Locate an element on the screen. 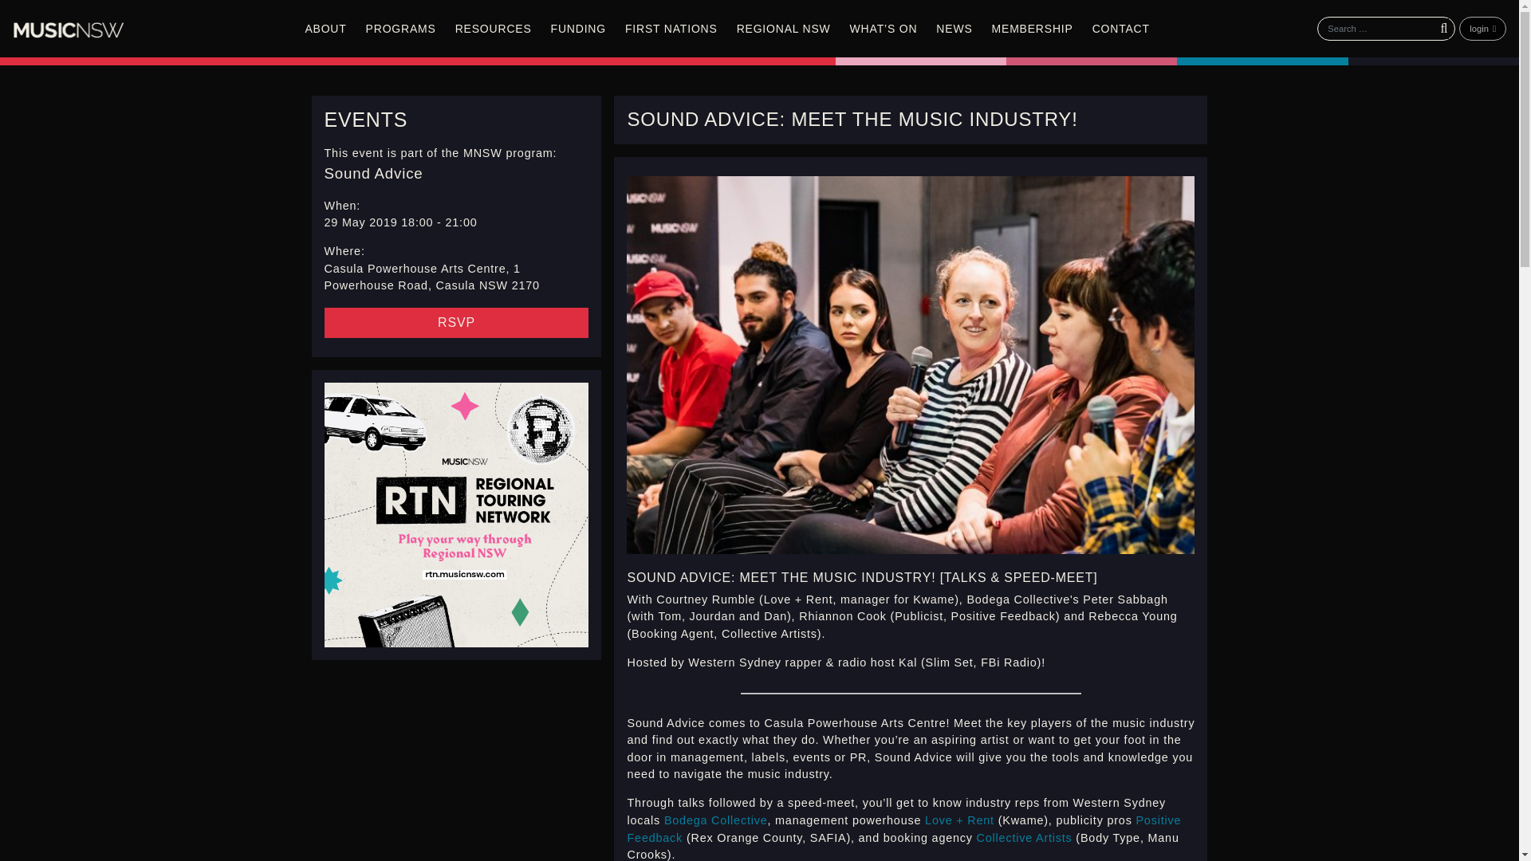  Collective Artists is located at coordinates (1024, 838).